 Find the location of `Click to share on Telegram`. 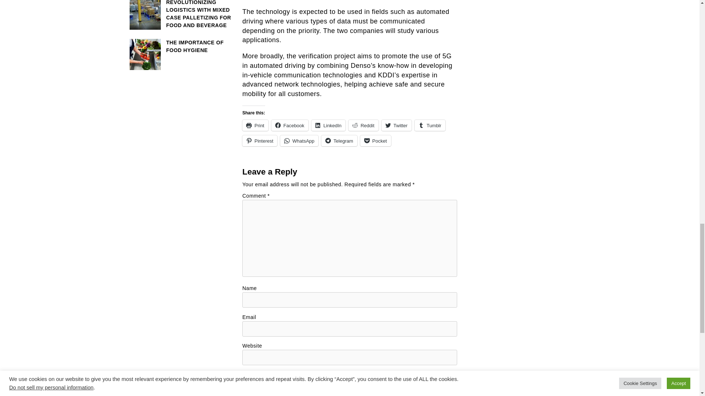

Click to share on Telegram is located at coordinates (339, 141).